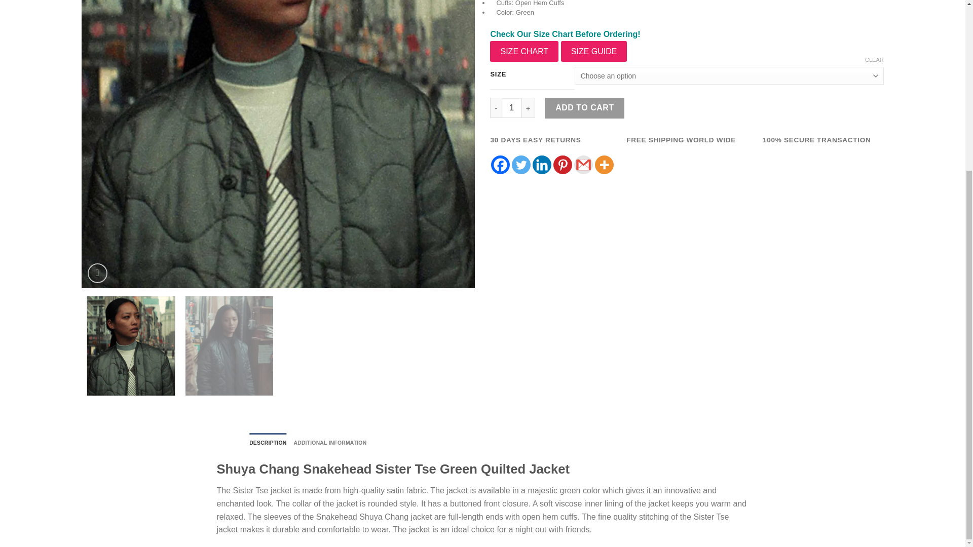 The height and width of the screenshot is (547, 973). Describe the element at coordinates (512, 108) in the screenshot. I see `Qty` at that location.